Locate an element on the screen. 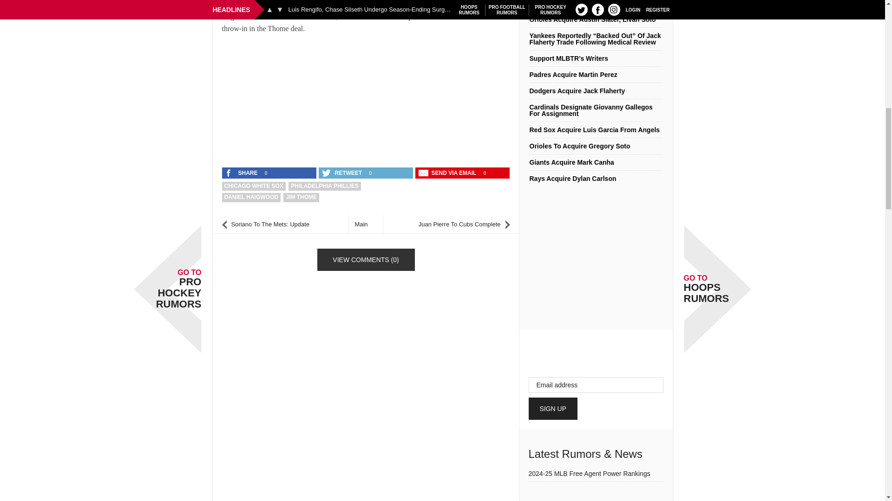  Sign Up is located at coordinates (553, 409).